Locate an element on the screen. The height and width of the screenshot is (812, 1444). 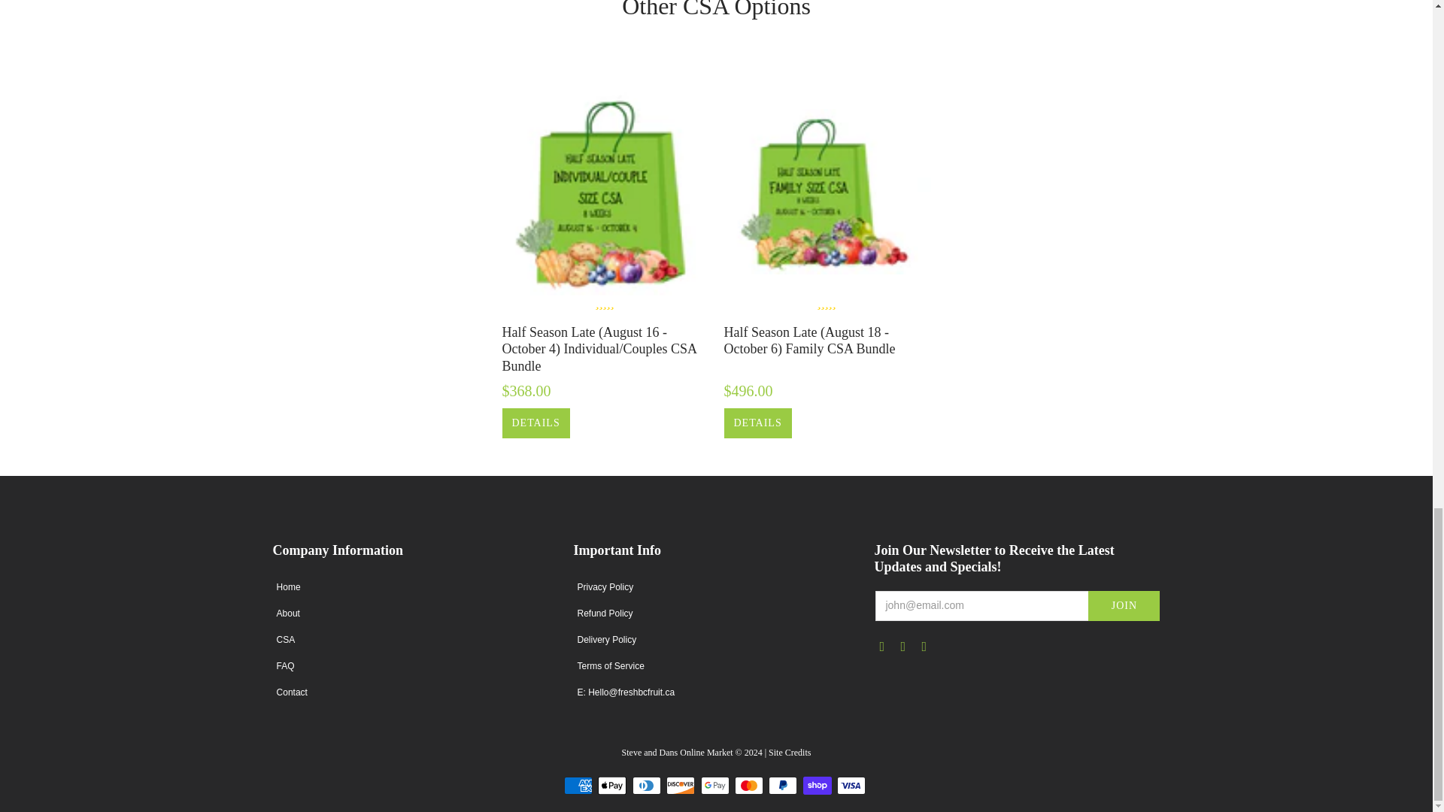
Visa is located at coordinates (851, 785).